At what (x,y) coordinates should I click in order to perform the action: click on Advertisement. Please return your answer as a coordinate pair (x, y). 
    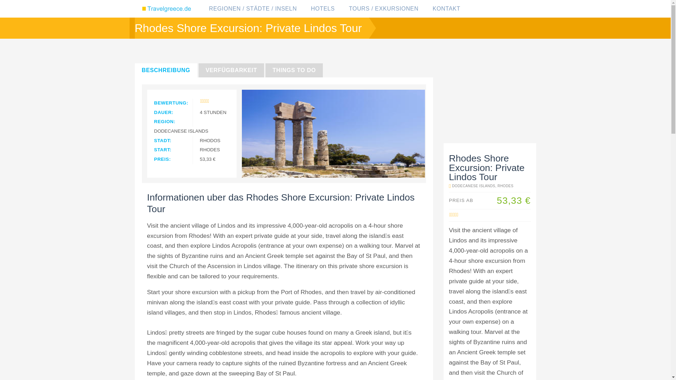
    Looking at the image, I should click on (487, 96).